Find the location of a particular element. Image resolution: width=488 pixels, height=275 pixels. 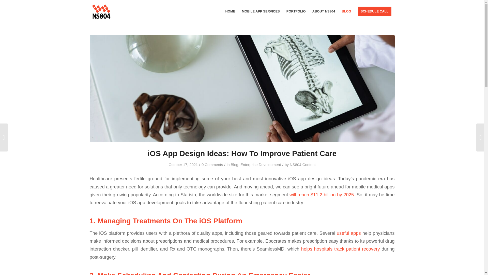

ABOUT NS804 is located at coordinates (324, 11).